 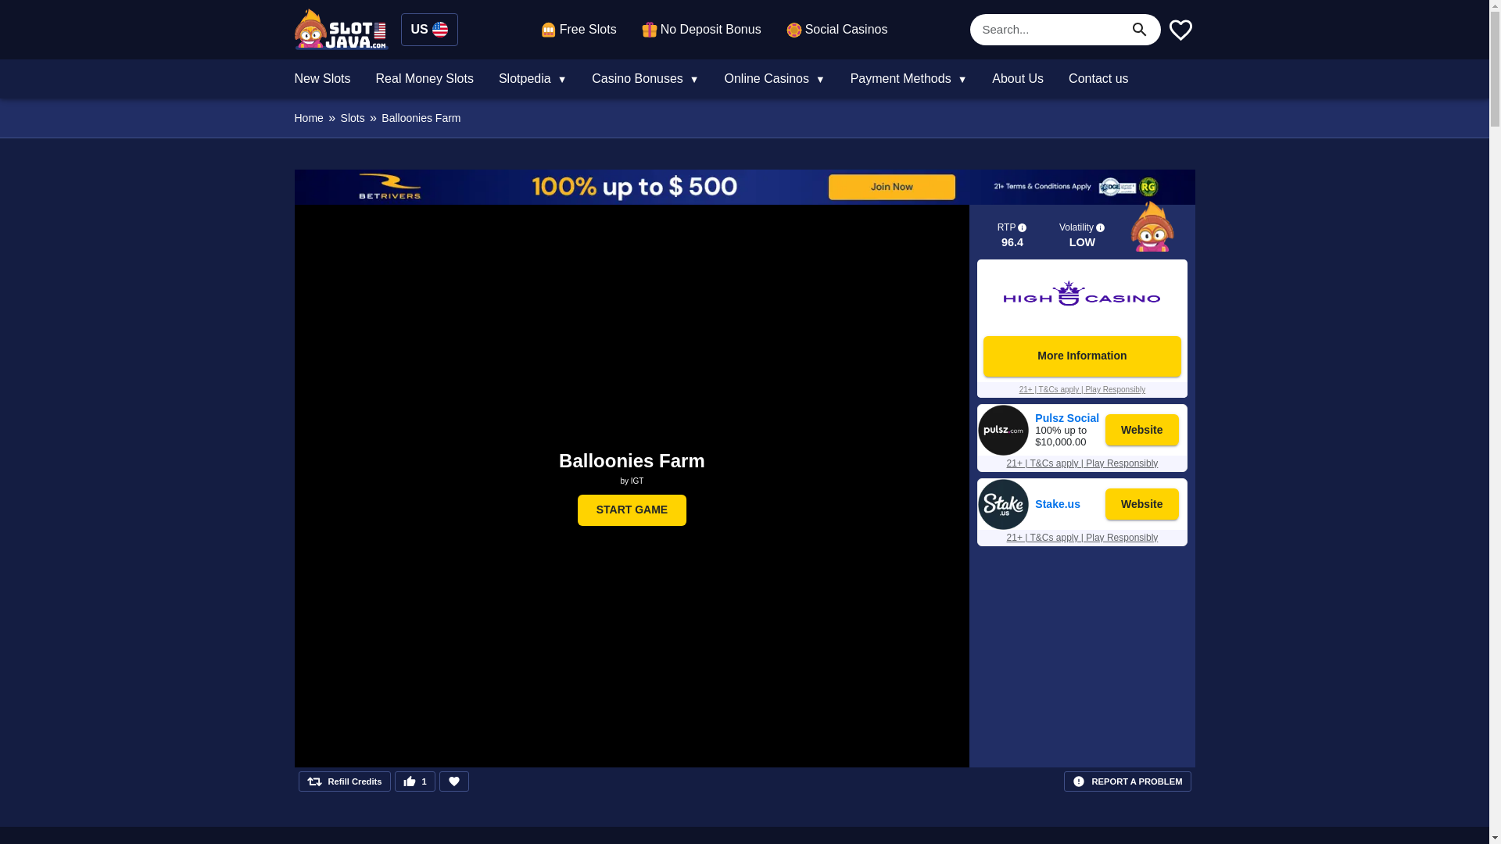 What do you see at coordinates (425, 78) in the screenshot?
I see `Real Money Slots` at bounding box center [425, 78].